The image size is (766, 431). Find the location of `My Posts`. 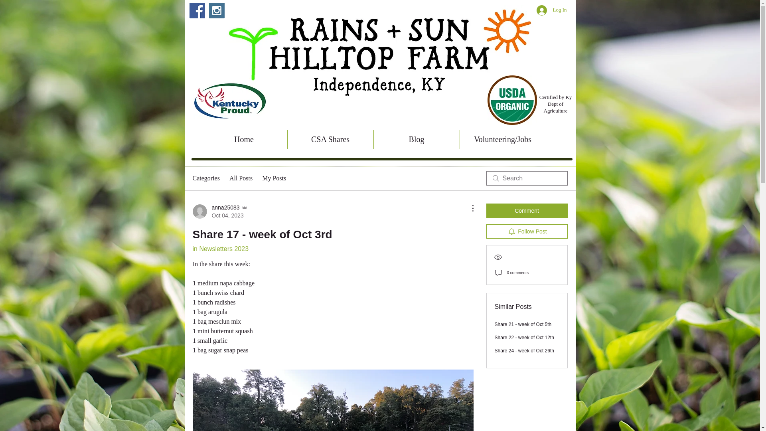

My Posts is located at coordinates (274, 178).